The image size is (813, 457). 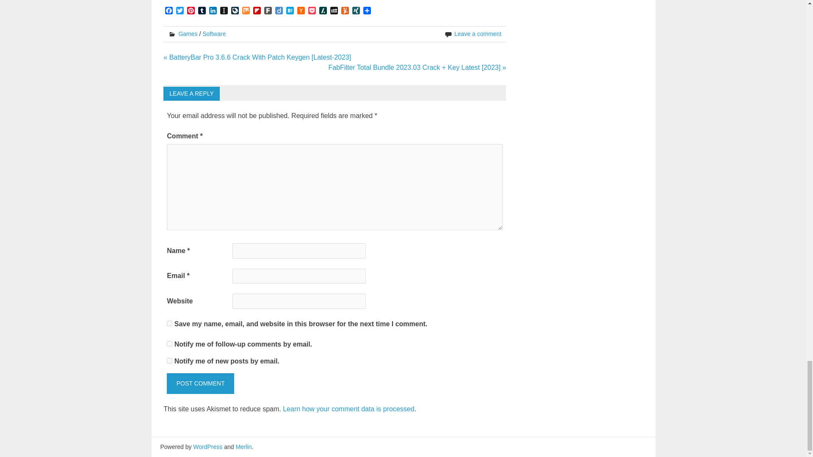 What do you see at coordinates (224, 11) in the screenshot?
I see `Instapaper` at bounding box center [224, 11].